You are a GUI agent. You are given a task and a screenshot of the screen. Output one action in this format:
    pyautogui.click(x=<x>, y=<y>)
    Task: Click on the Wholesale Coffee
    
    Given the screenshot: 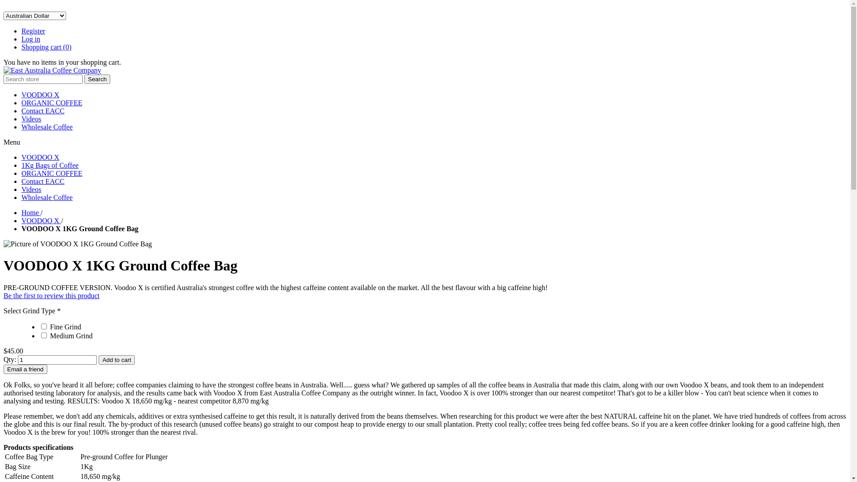 What is the action you would take?
    pyautogui.click(x=47, y=127)
    